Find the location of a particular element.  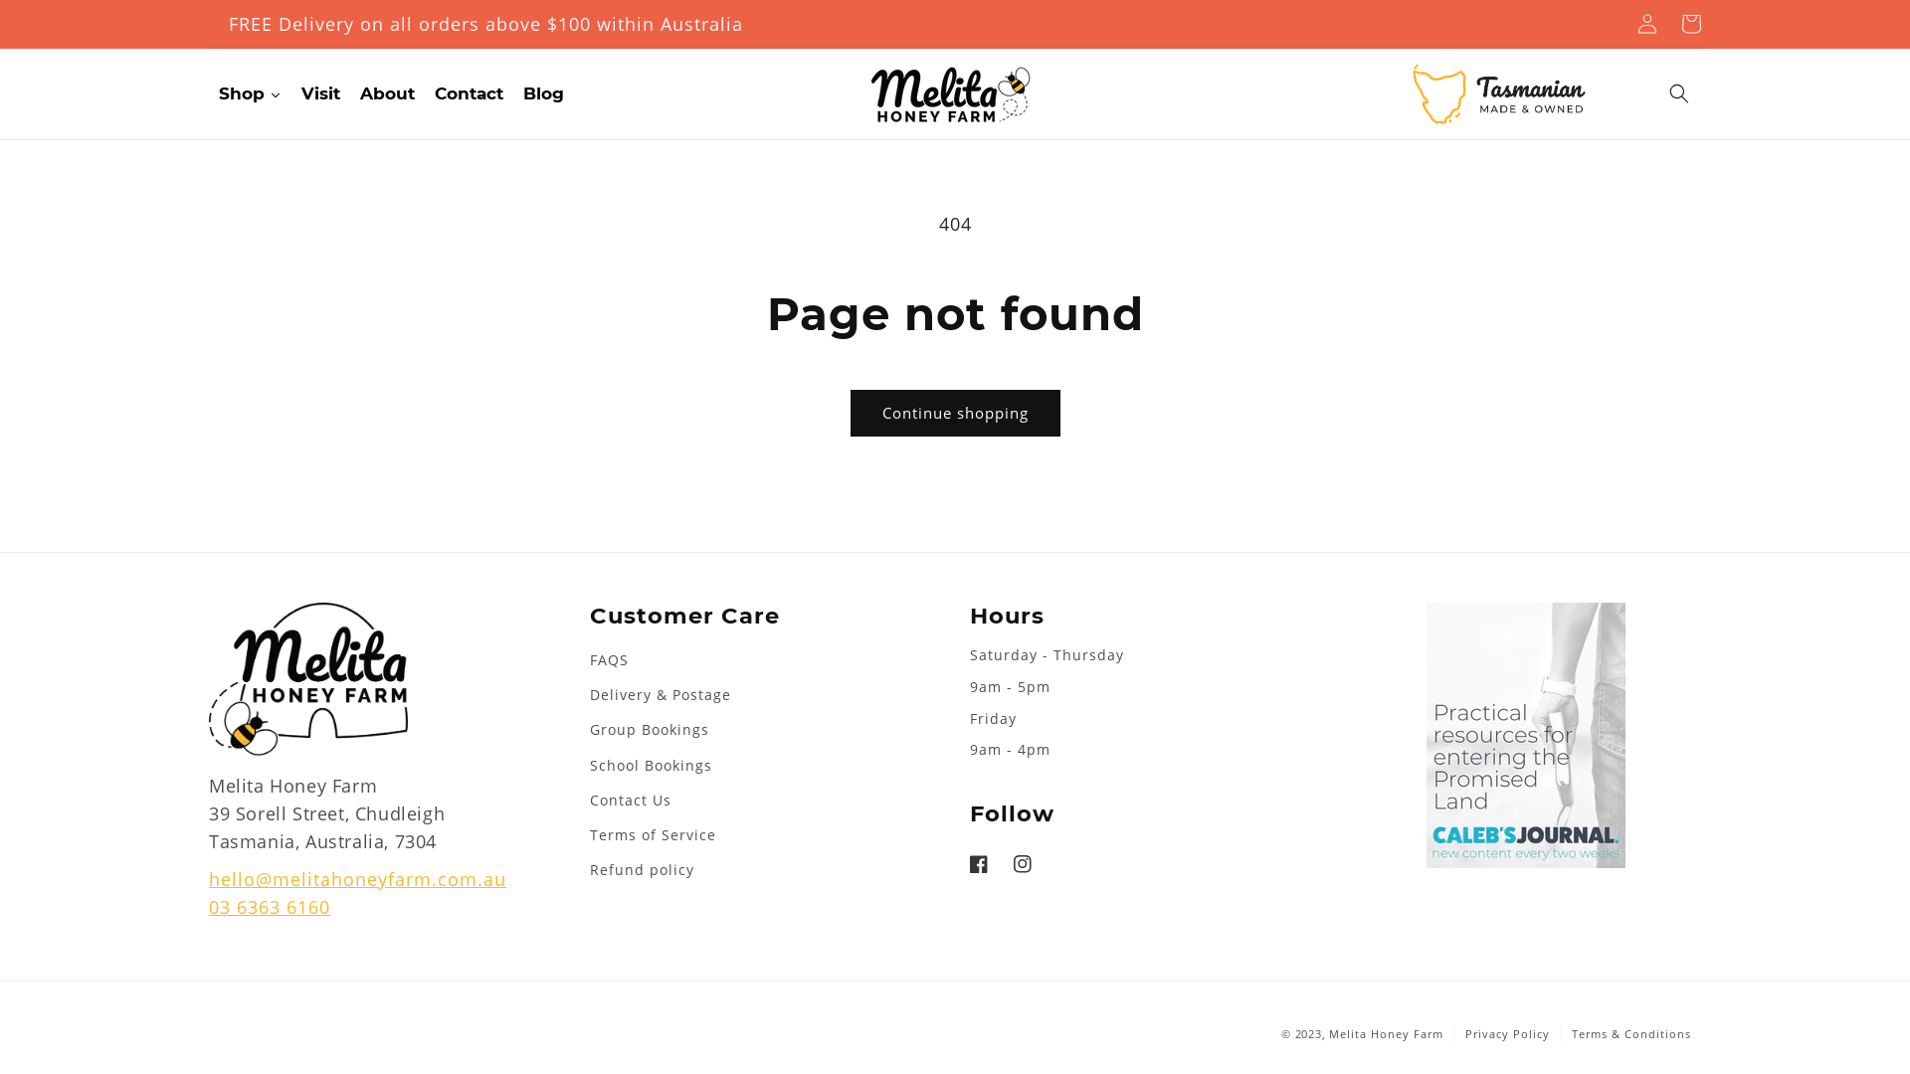

FAQS is located at coordinates (609, 662).